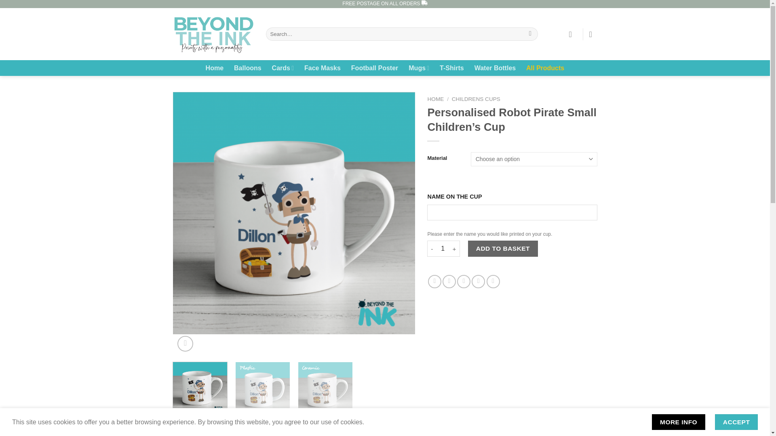 This screenshot has width=776, height=436. I want to click on Cards, so click(283, 68).